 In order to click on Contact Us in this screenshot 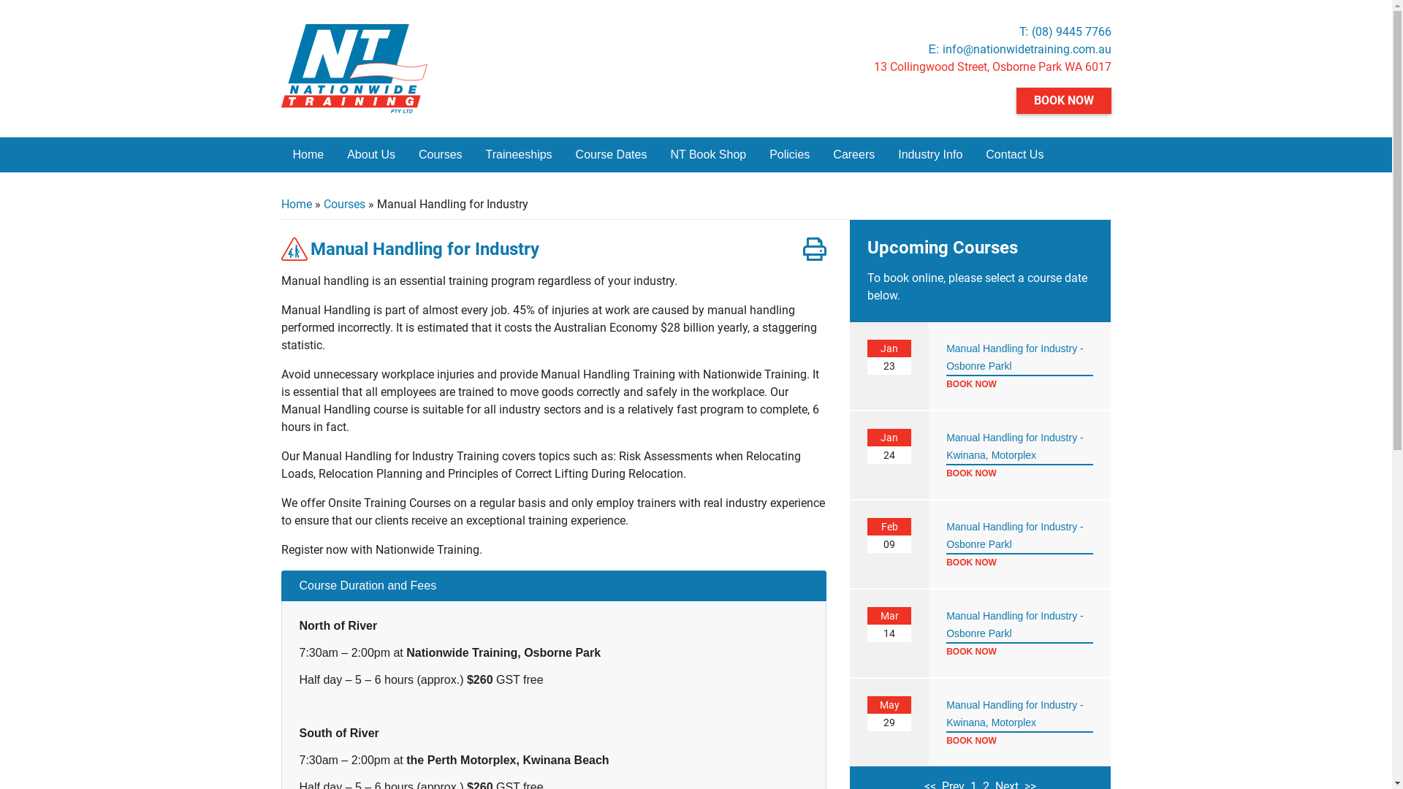, I will do `click(1014, 155)`.